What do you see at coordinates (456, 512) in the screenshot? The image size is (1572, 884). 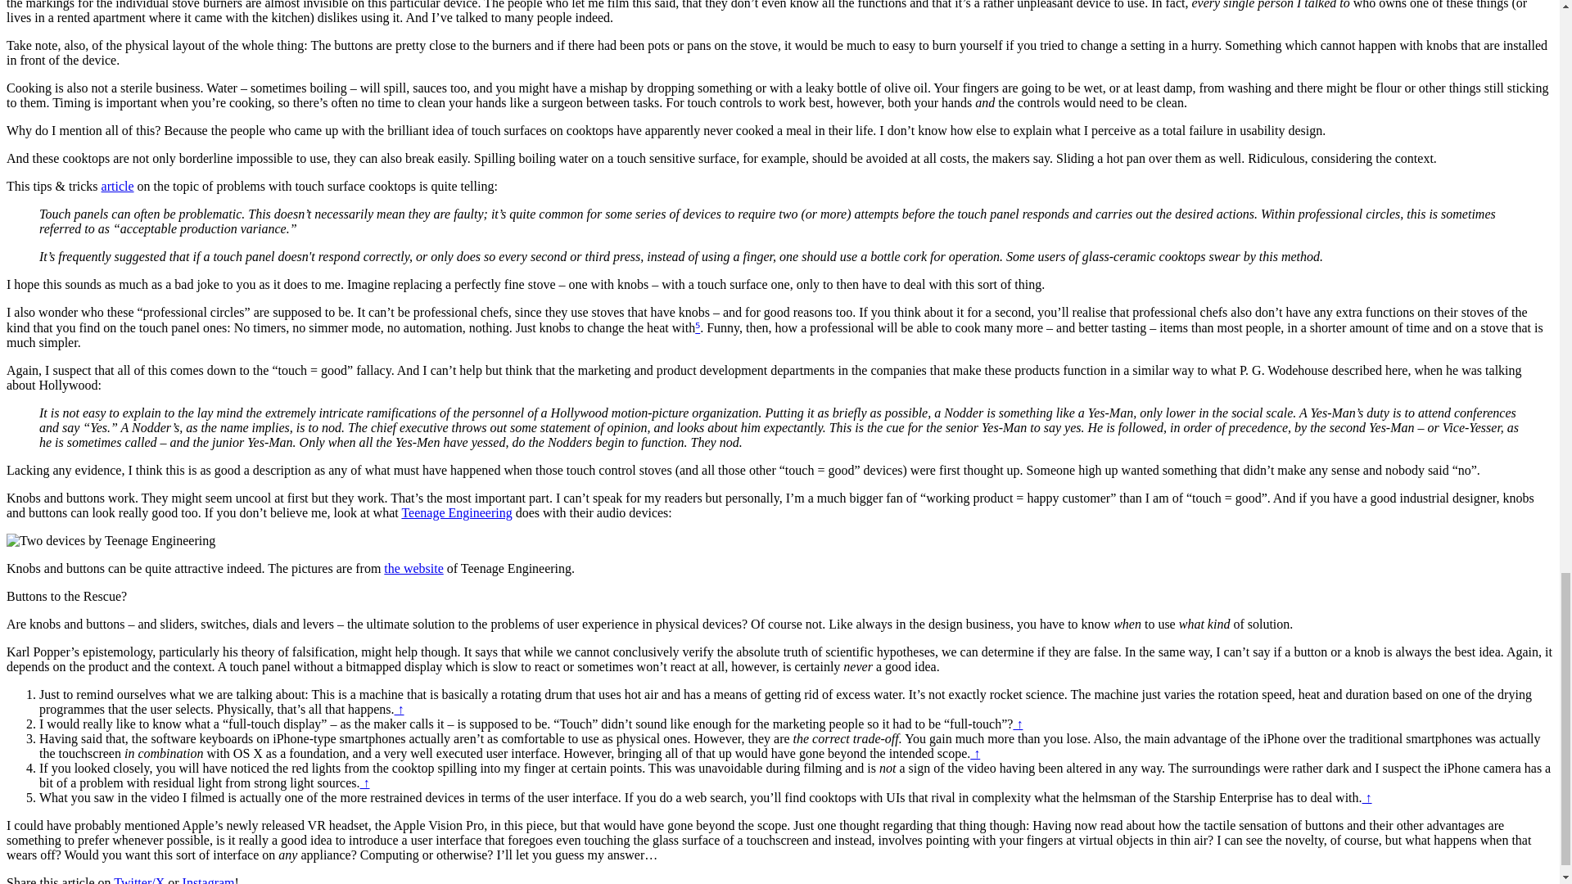 I see `Teenage Engineering` at bounding box center [456, 512].